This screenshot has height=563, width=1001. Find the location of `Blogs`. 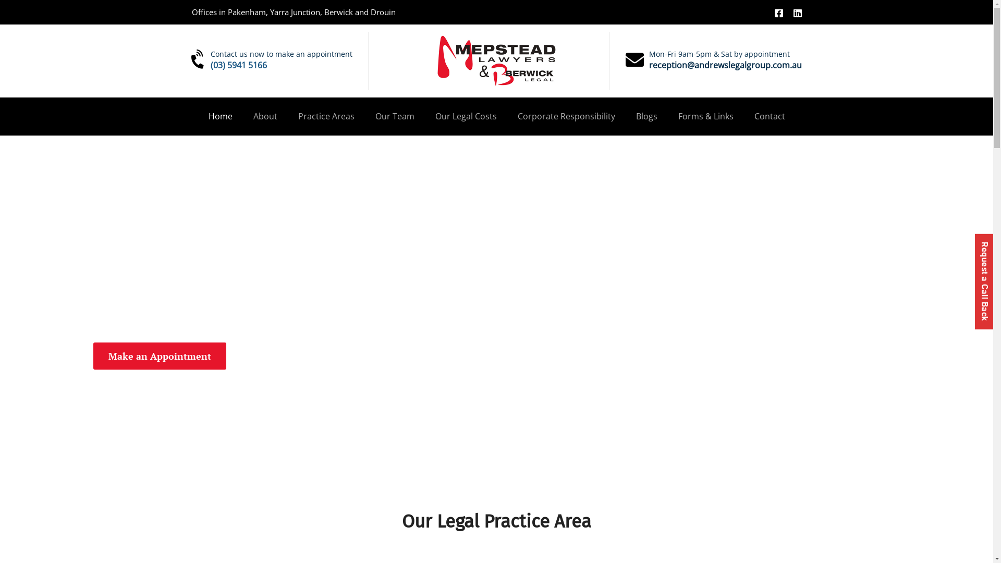

Blogs is located at coordinates (646, 116).